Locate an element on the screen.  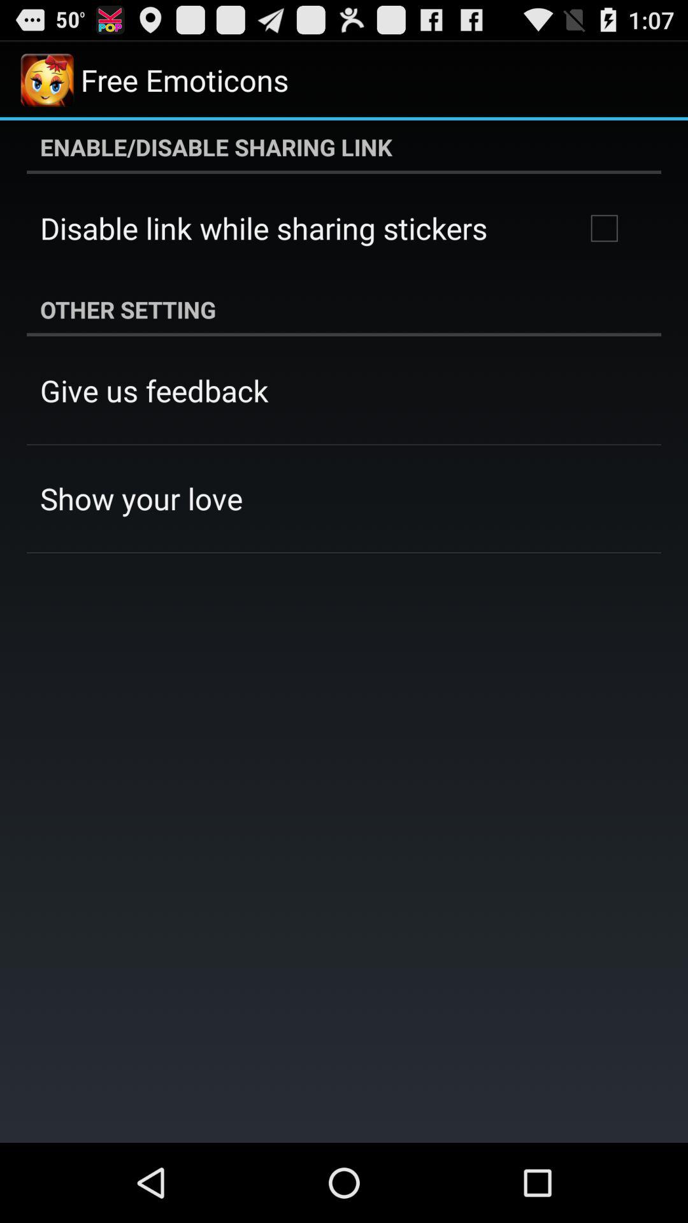
turn on app next to the disable link while is located at coordinates (604, 228).